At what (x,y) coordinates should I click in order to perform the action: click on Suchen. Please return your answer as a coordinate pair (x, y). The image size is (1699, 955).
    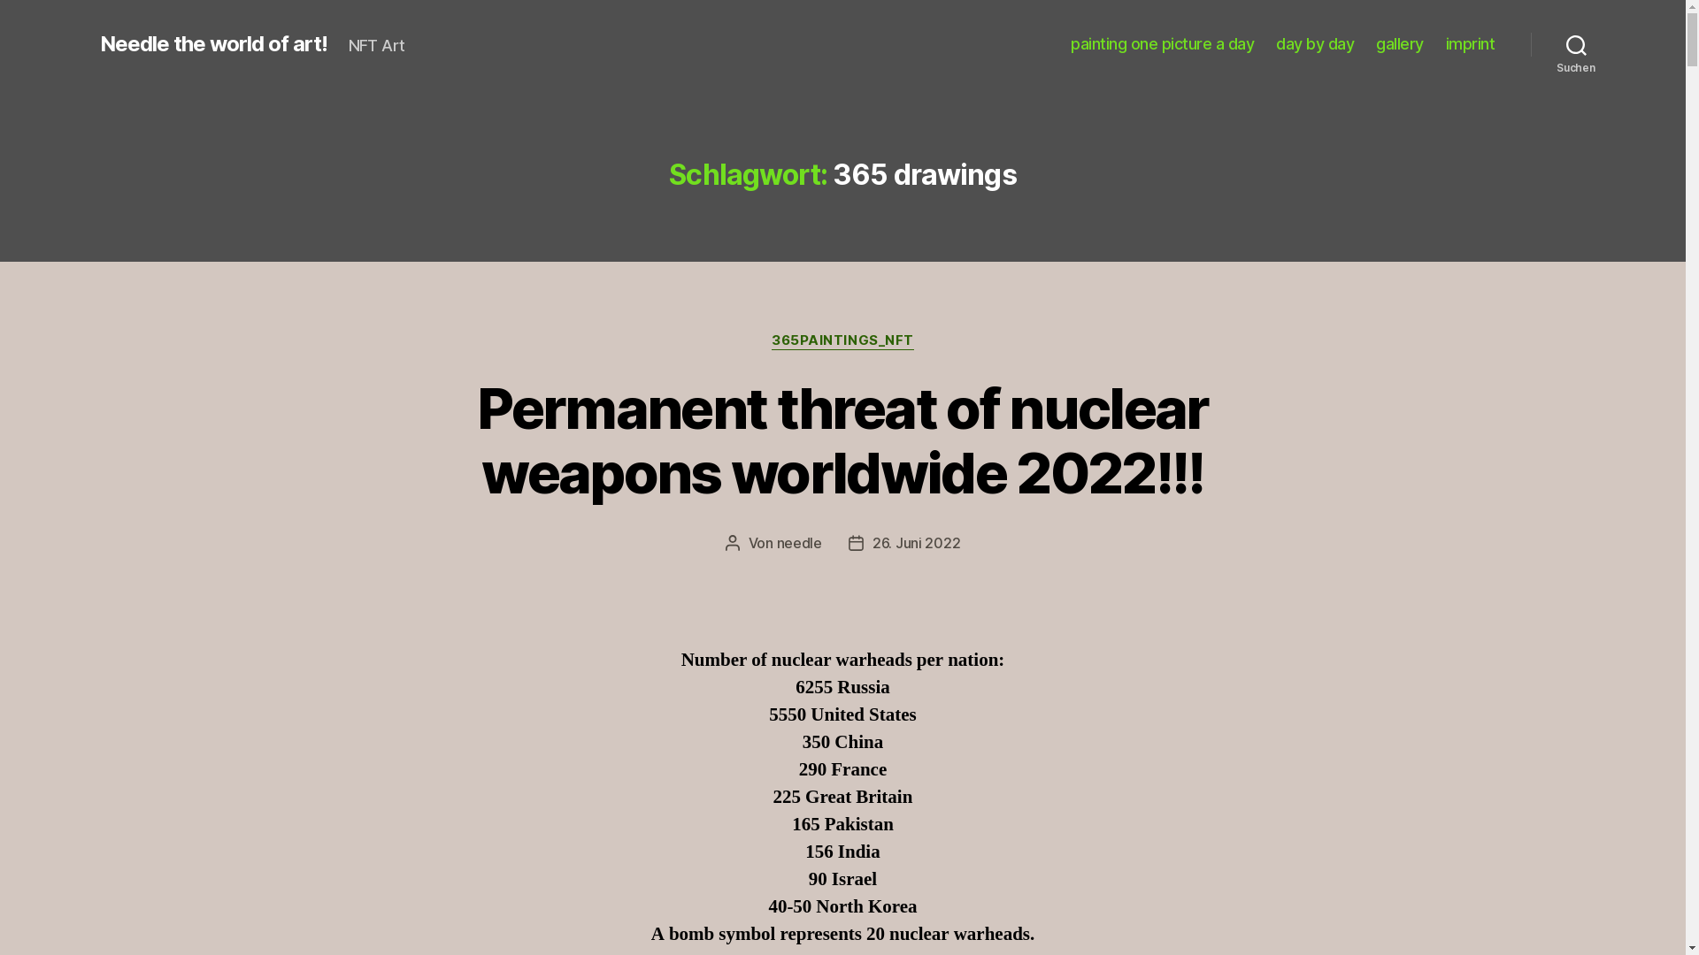
    Looking at the image, I should click on (1577, 44).